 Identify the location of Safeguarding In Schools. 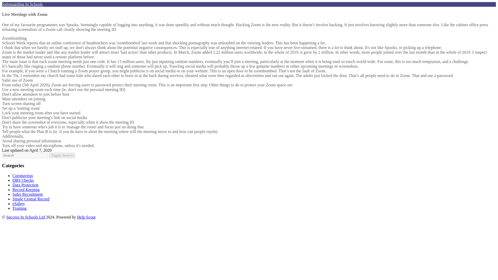
(22, 4).